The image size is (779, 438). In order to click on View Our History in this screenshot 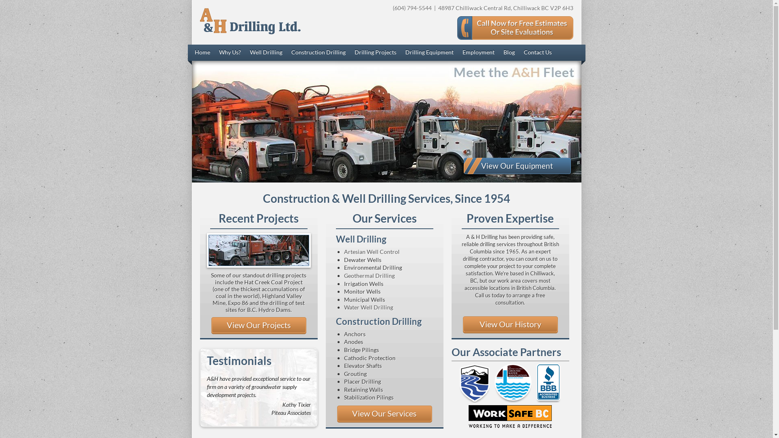, I will do `click(510, 325)`.